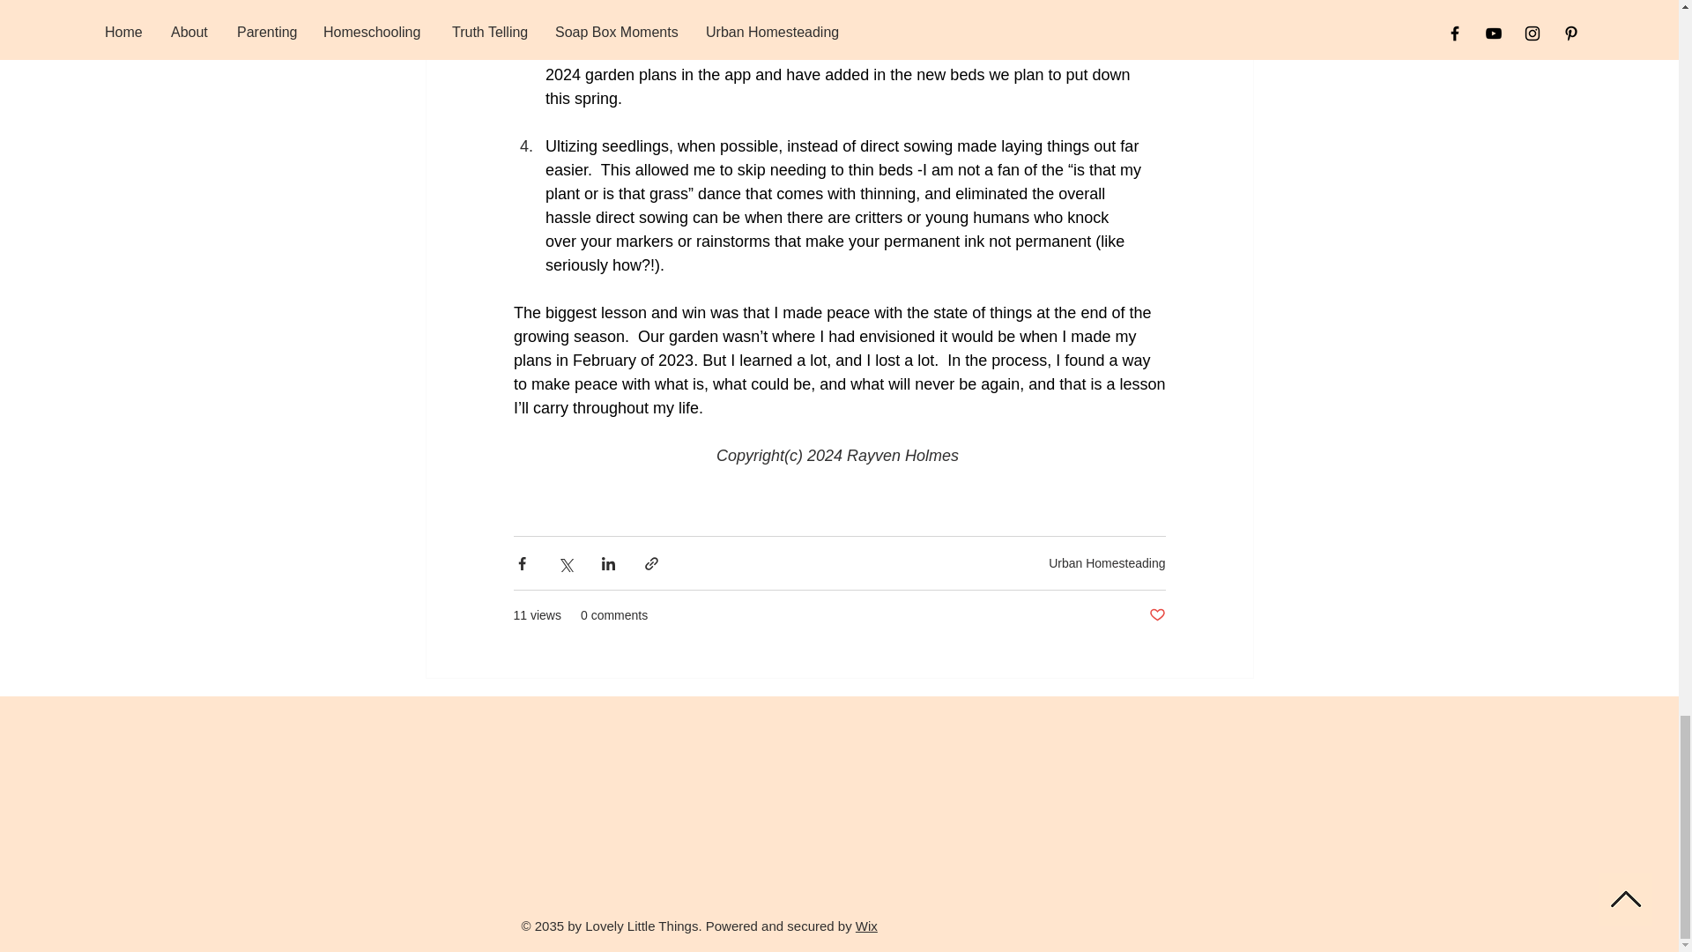  Describe the element at coordinates (867, 926) in the screenshot. I see `Wix` at that location.